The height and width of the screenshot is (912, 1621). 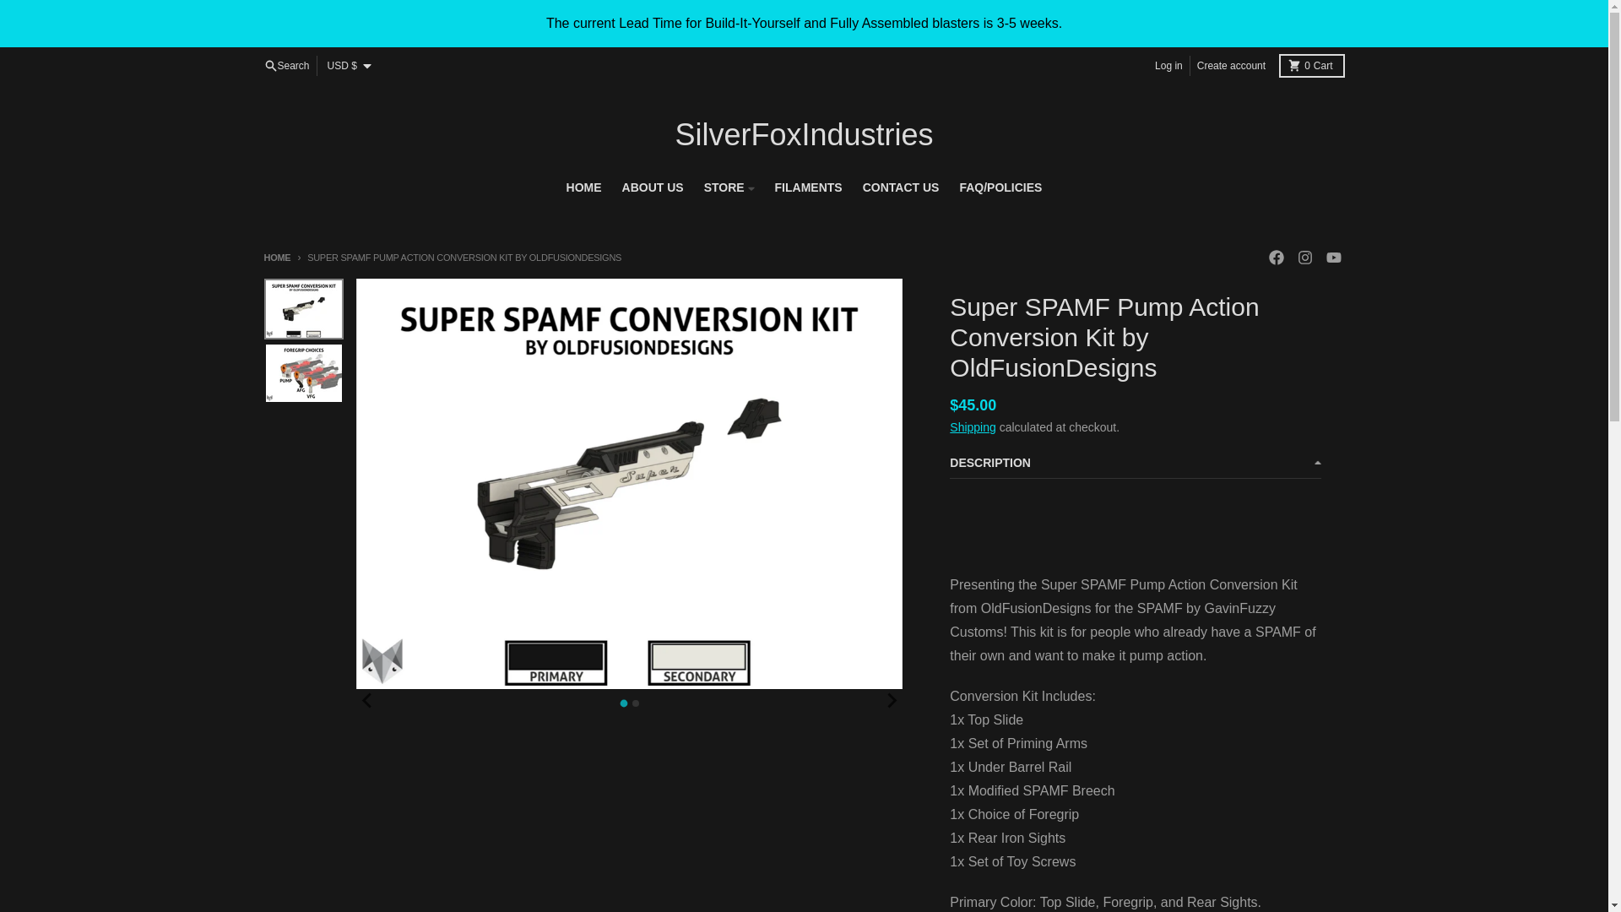 What do you see at coordinates (1310, 65) in the screenshot?
I see `FILAMENTS` at bounding box center [1310, 65].